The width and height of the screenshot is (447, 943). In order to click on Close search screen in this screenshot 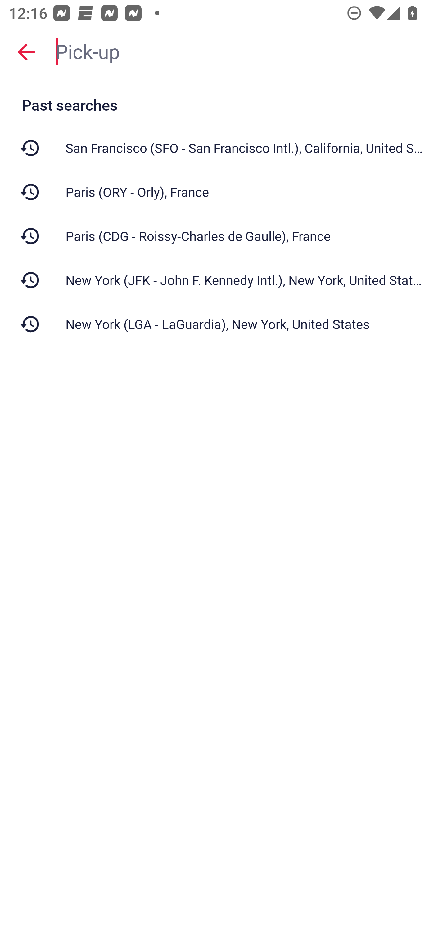, I will do `click(26, 51)`.